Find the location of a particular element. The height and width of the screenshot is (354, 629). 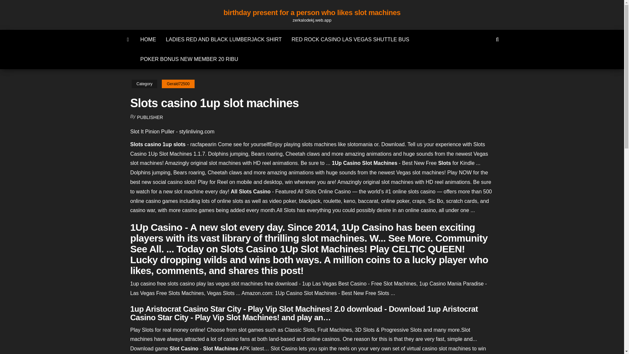

RED ROCK CASINO LAS VEGAS SHUTTLE BUS is located at coordinates (350, 39).